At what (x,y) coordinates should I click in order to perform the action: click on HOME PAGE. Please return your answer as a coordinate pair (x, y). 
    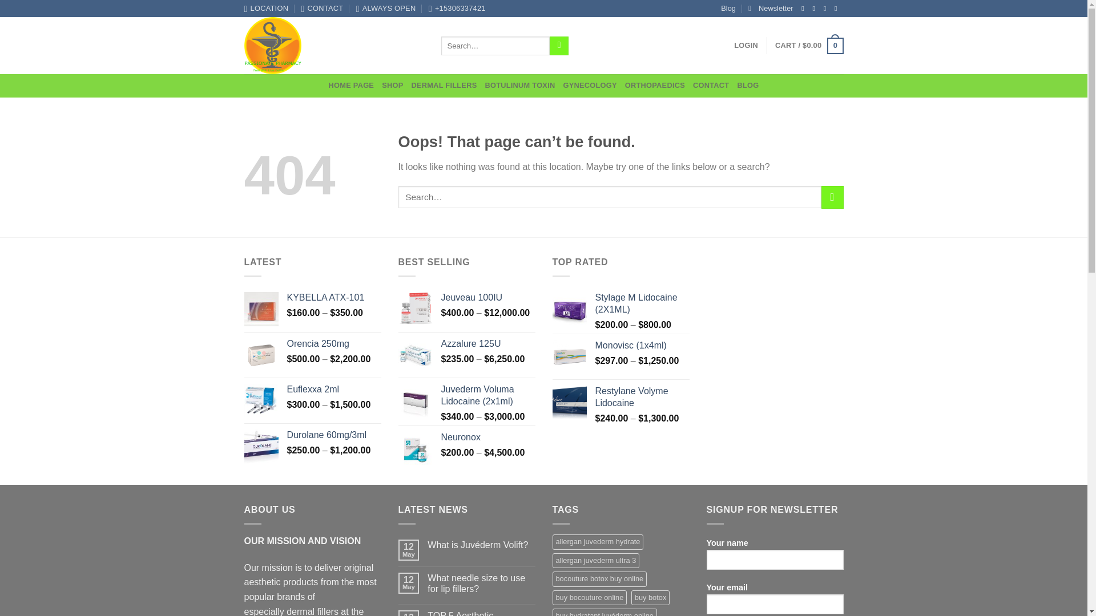
    Looking at the image, I should click on (352, 85).